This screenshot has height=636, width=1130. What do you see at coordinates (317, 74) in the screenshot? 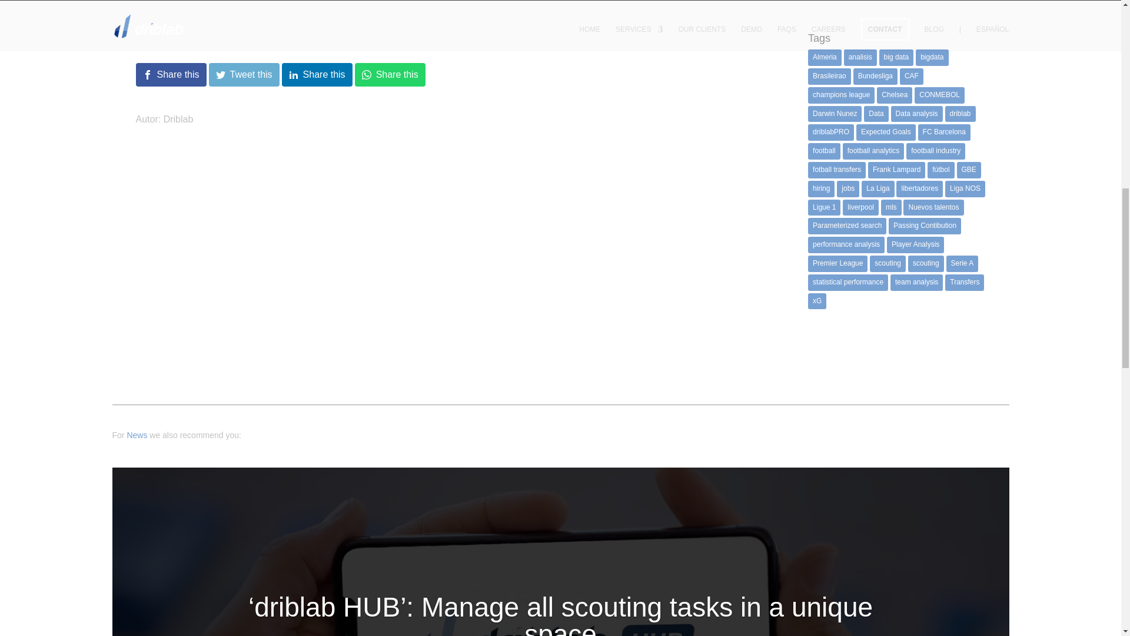
I see `Share this` at bounding box center [317, 74].